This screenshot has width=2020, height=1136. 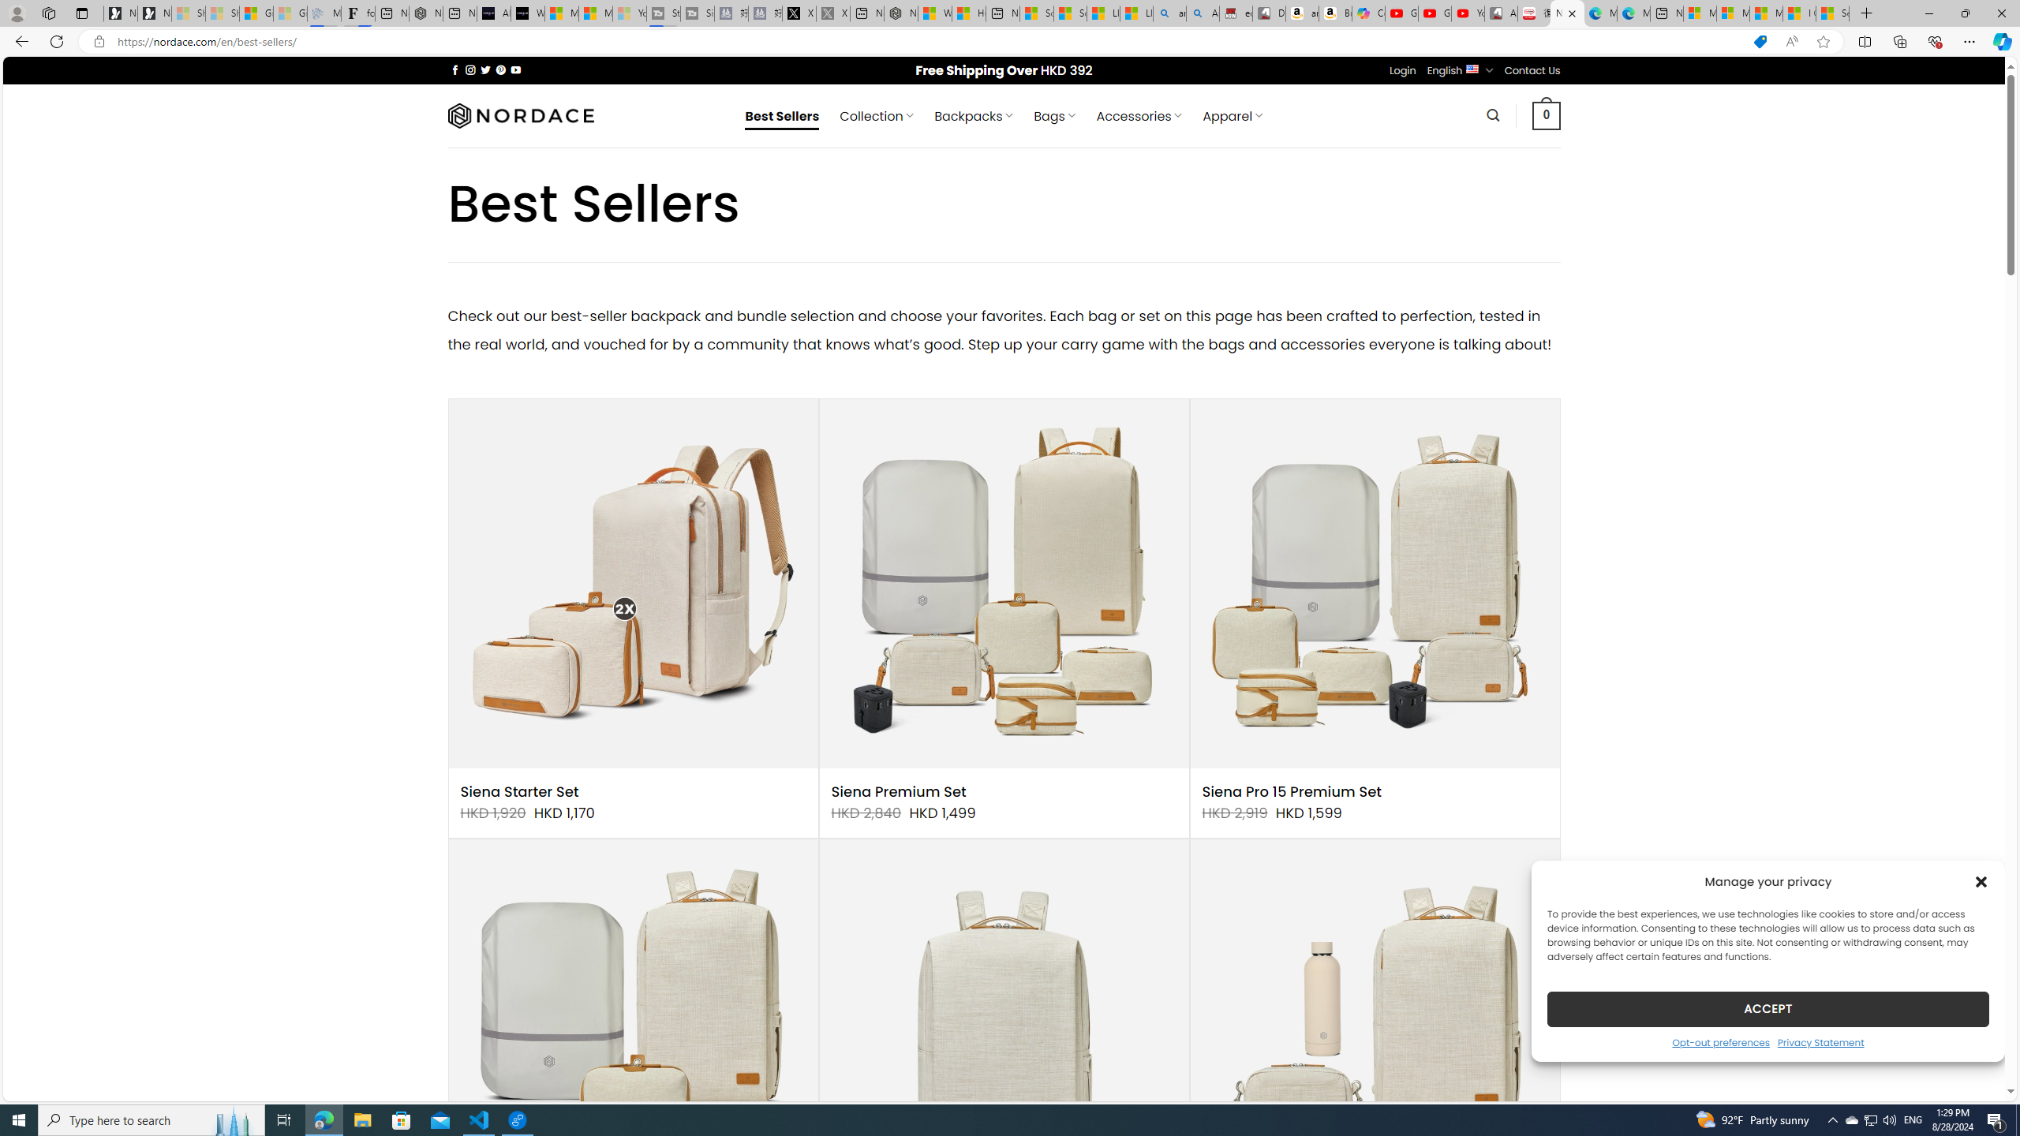 What do you see at coordinates (494, 13) in the screenshot?
I see `AI Voice Changer for PC and Mac - Voice.ai` at bounding box center [494, 13].